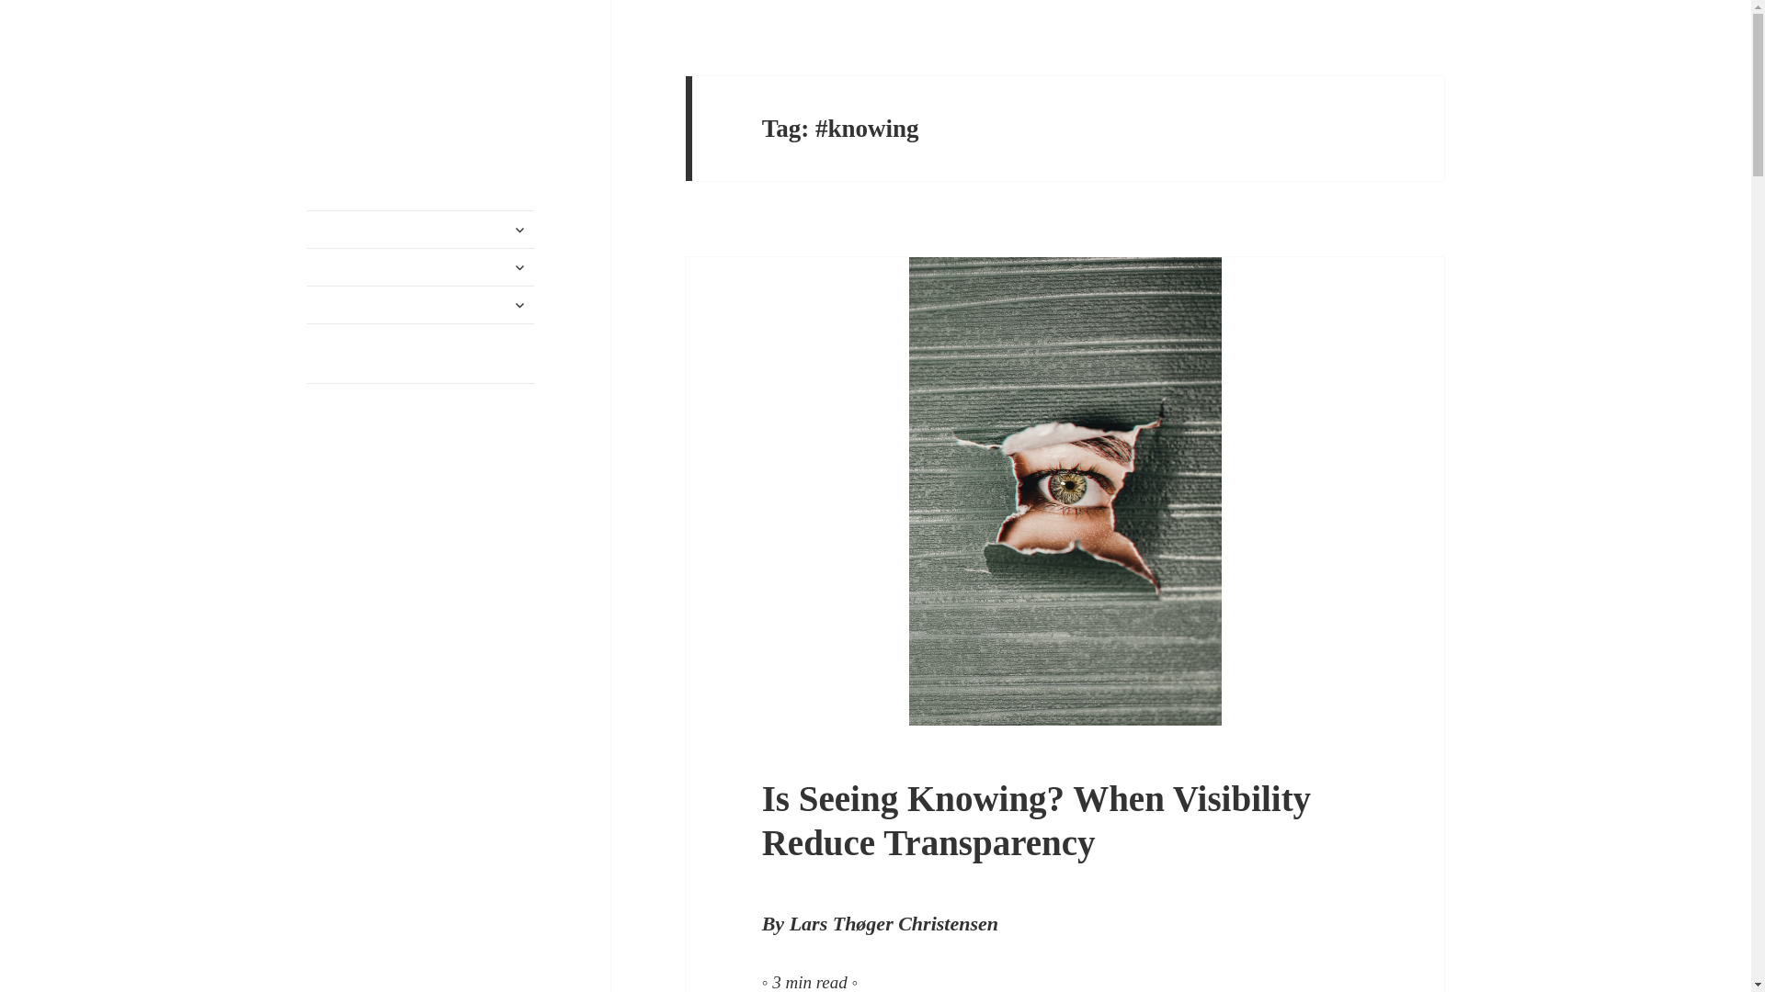 Image resolution: width=1765 pixels, height=992 pixels. I want to click on BOS, so click(335, 91).